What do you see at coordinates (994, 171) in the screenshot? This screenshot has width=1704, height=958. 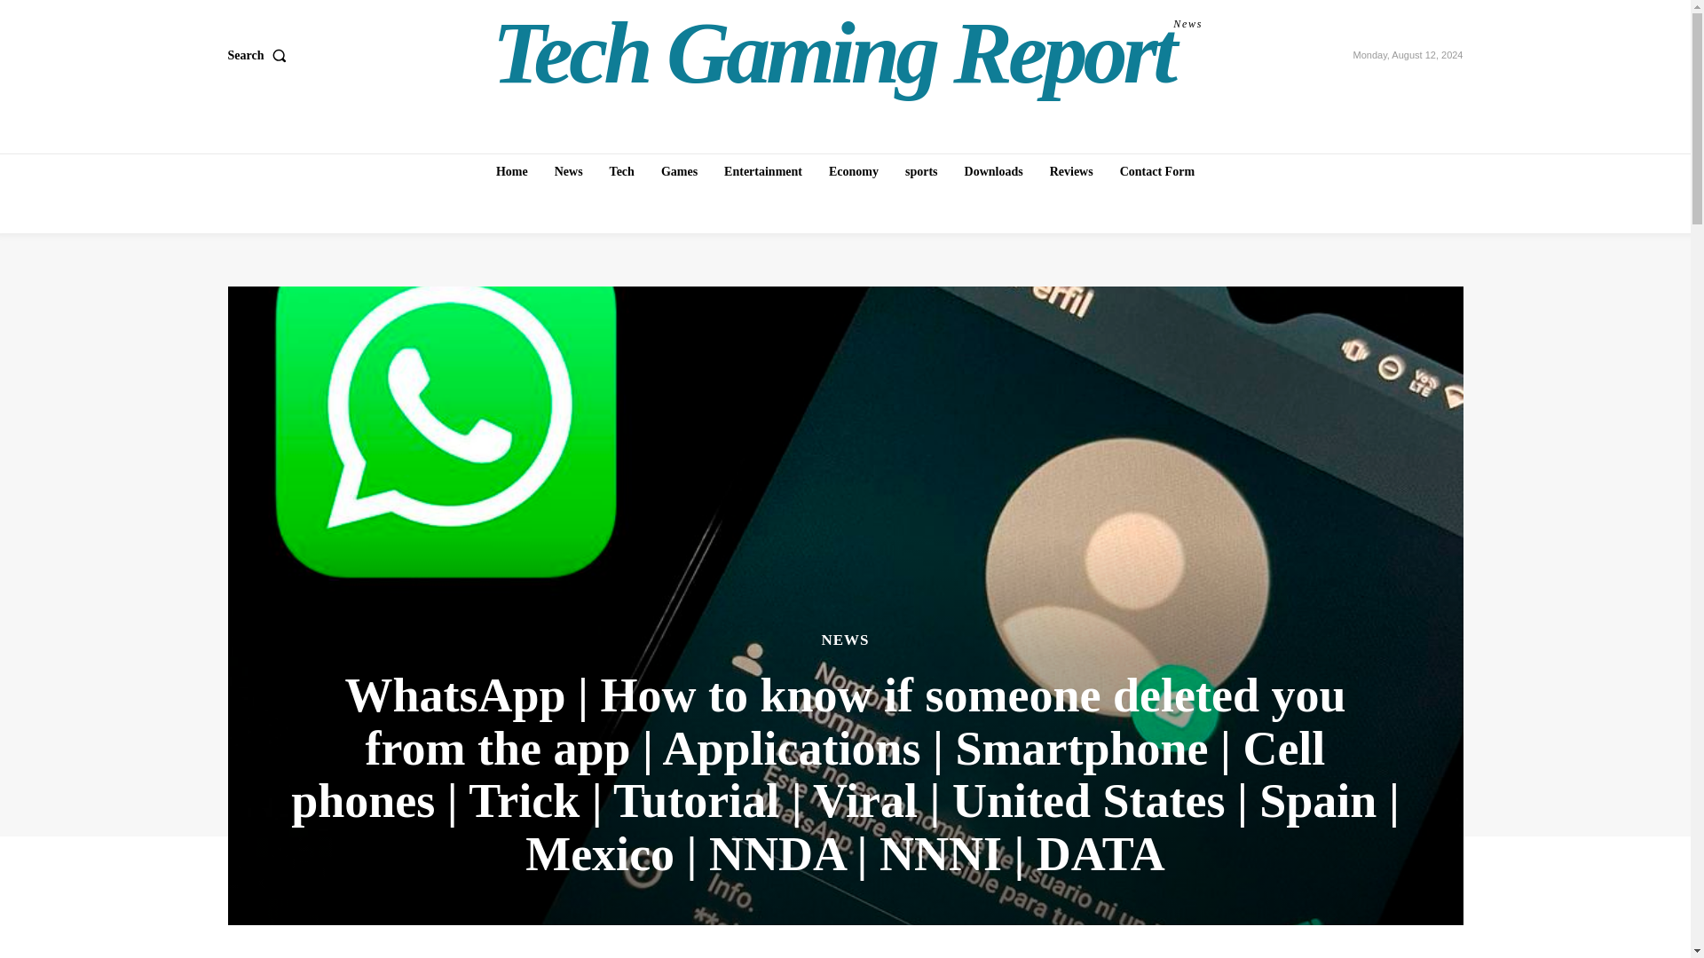 I see `Downloads` at bounding box center [994, 171].